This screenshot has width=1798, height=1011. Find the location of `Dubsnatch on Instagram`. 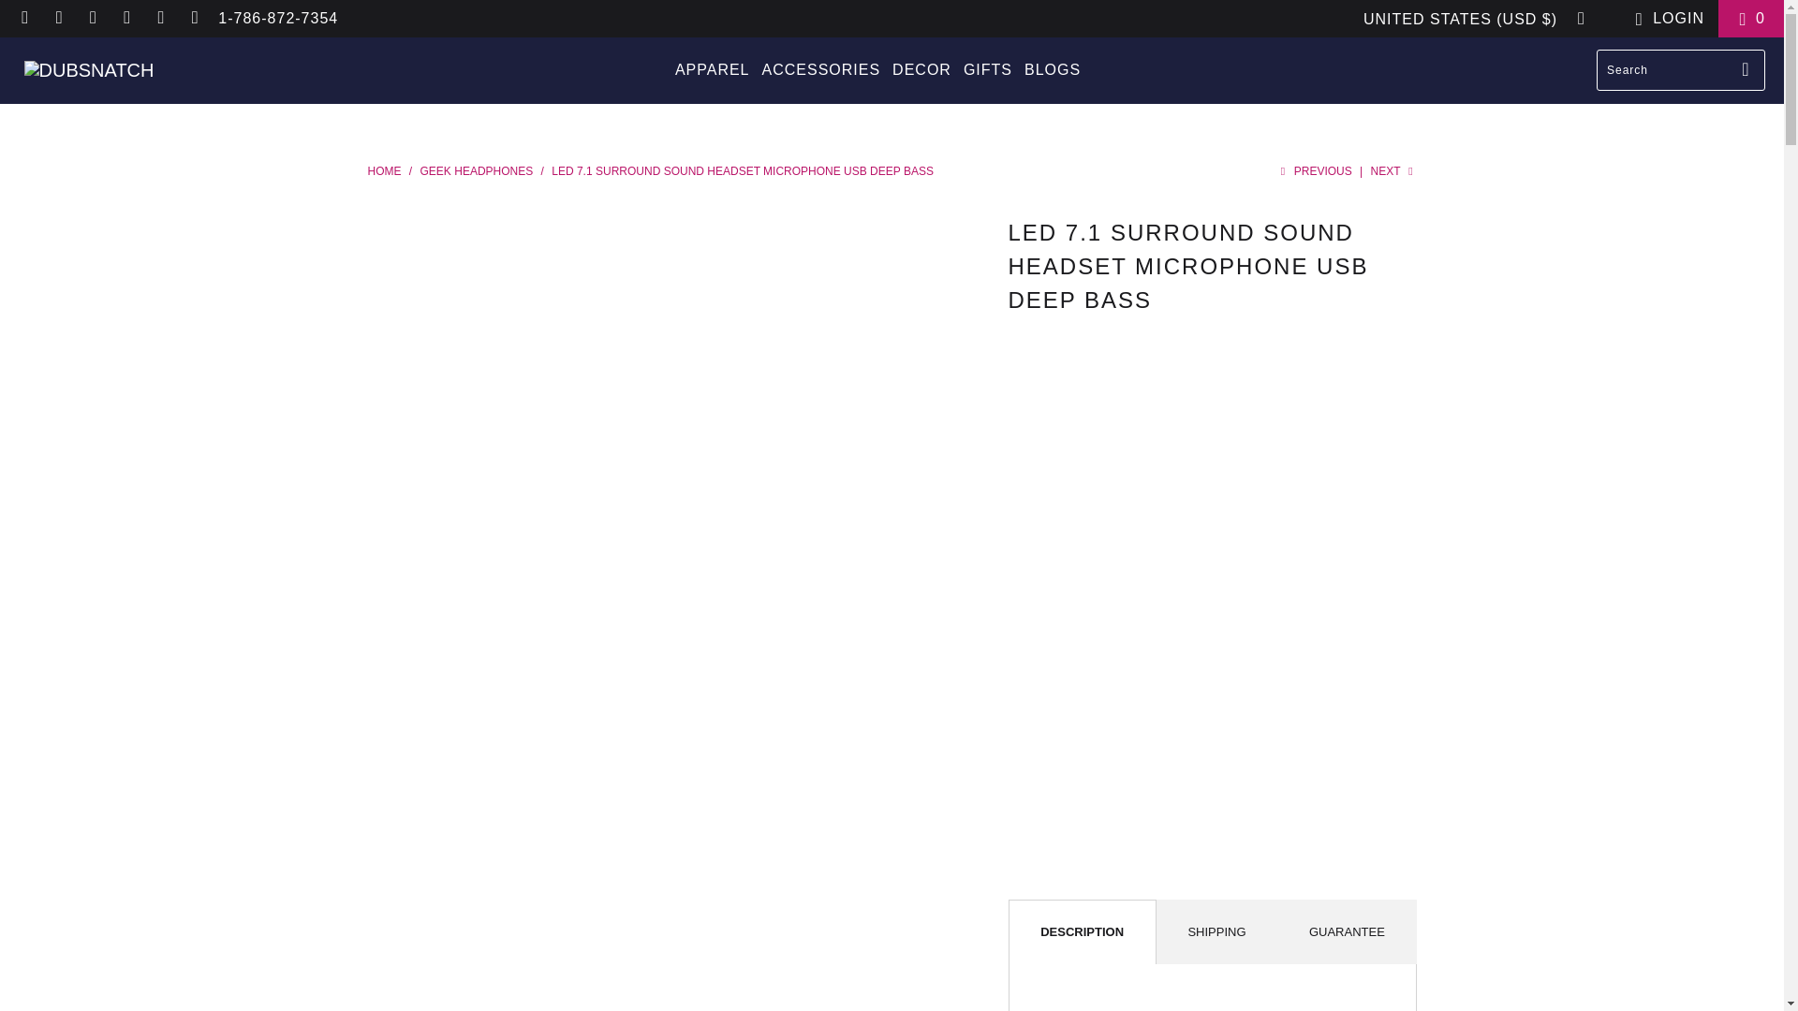

Dubsnatch on Instagram is located at coordinates (58, 18).